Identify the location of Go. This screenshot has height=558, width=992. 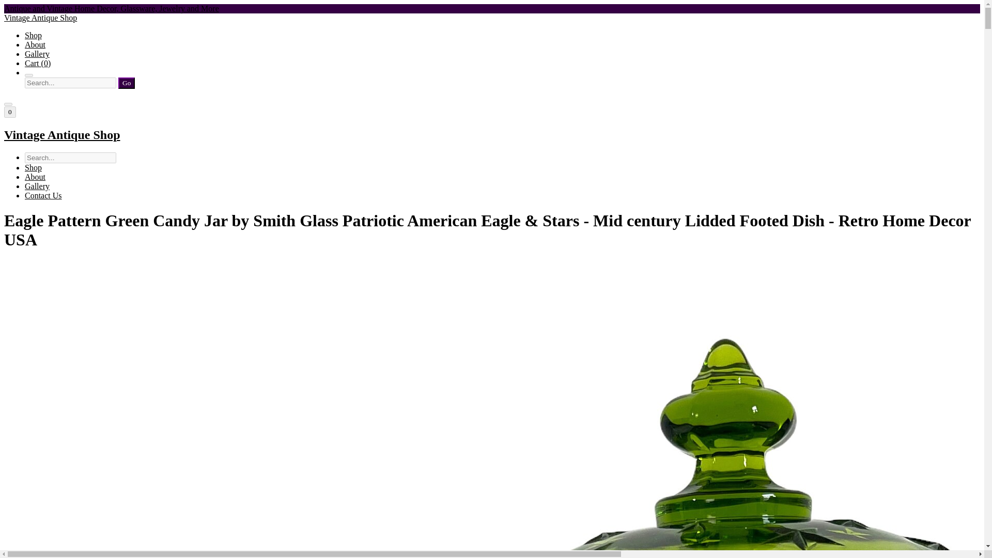
(126, 83).